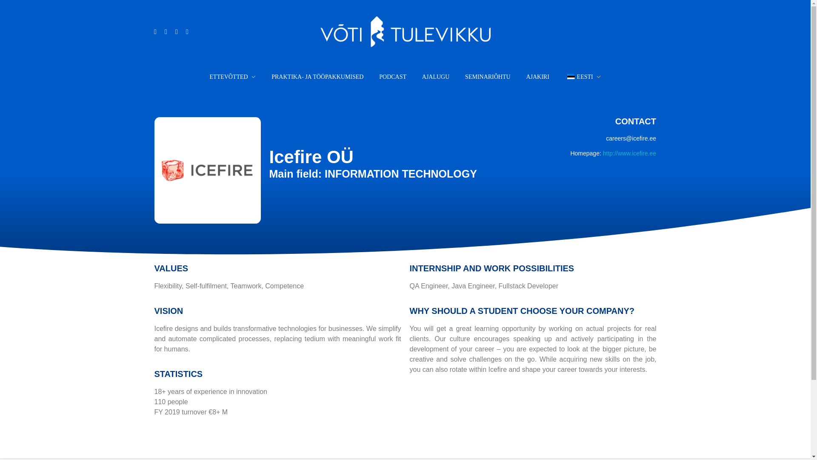 The width and height of the screenshot is (817, 460). I want to click on AJALUGU, so click(435, 77).